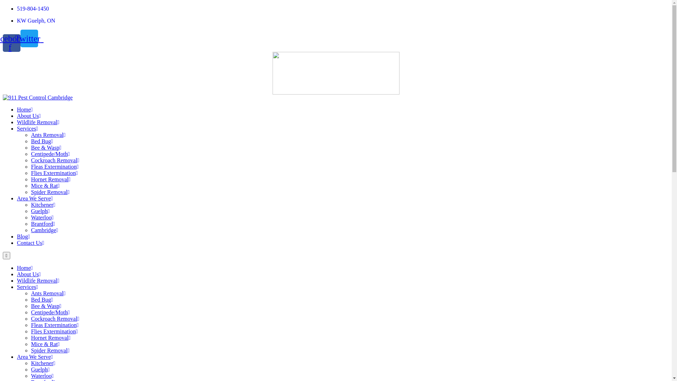  What do you see at coordinates (25, 267) in the screenshot?
I see `Home` at bounding box center [25, 267].